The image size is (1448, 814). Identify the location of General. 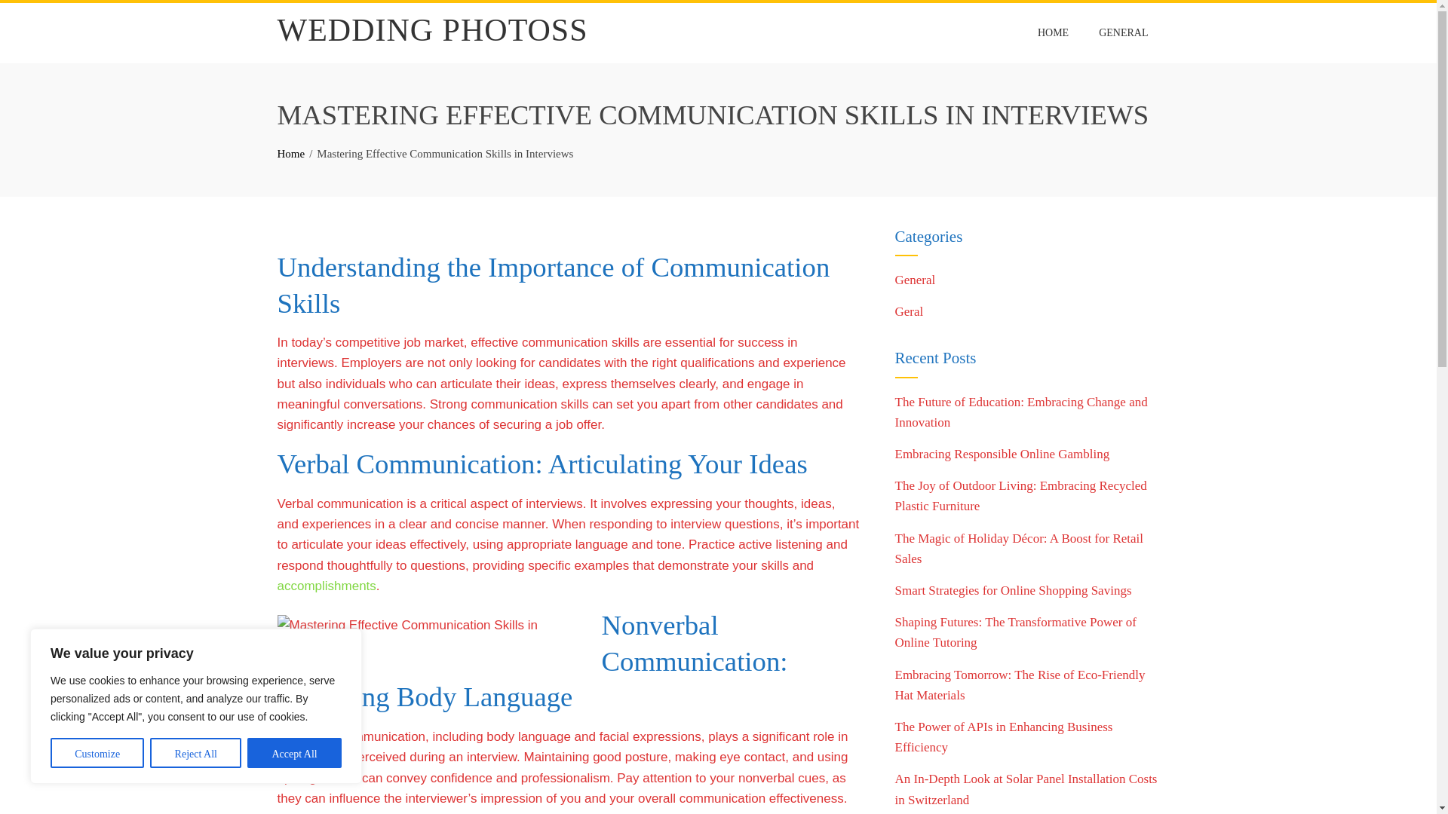
(915, 280).